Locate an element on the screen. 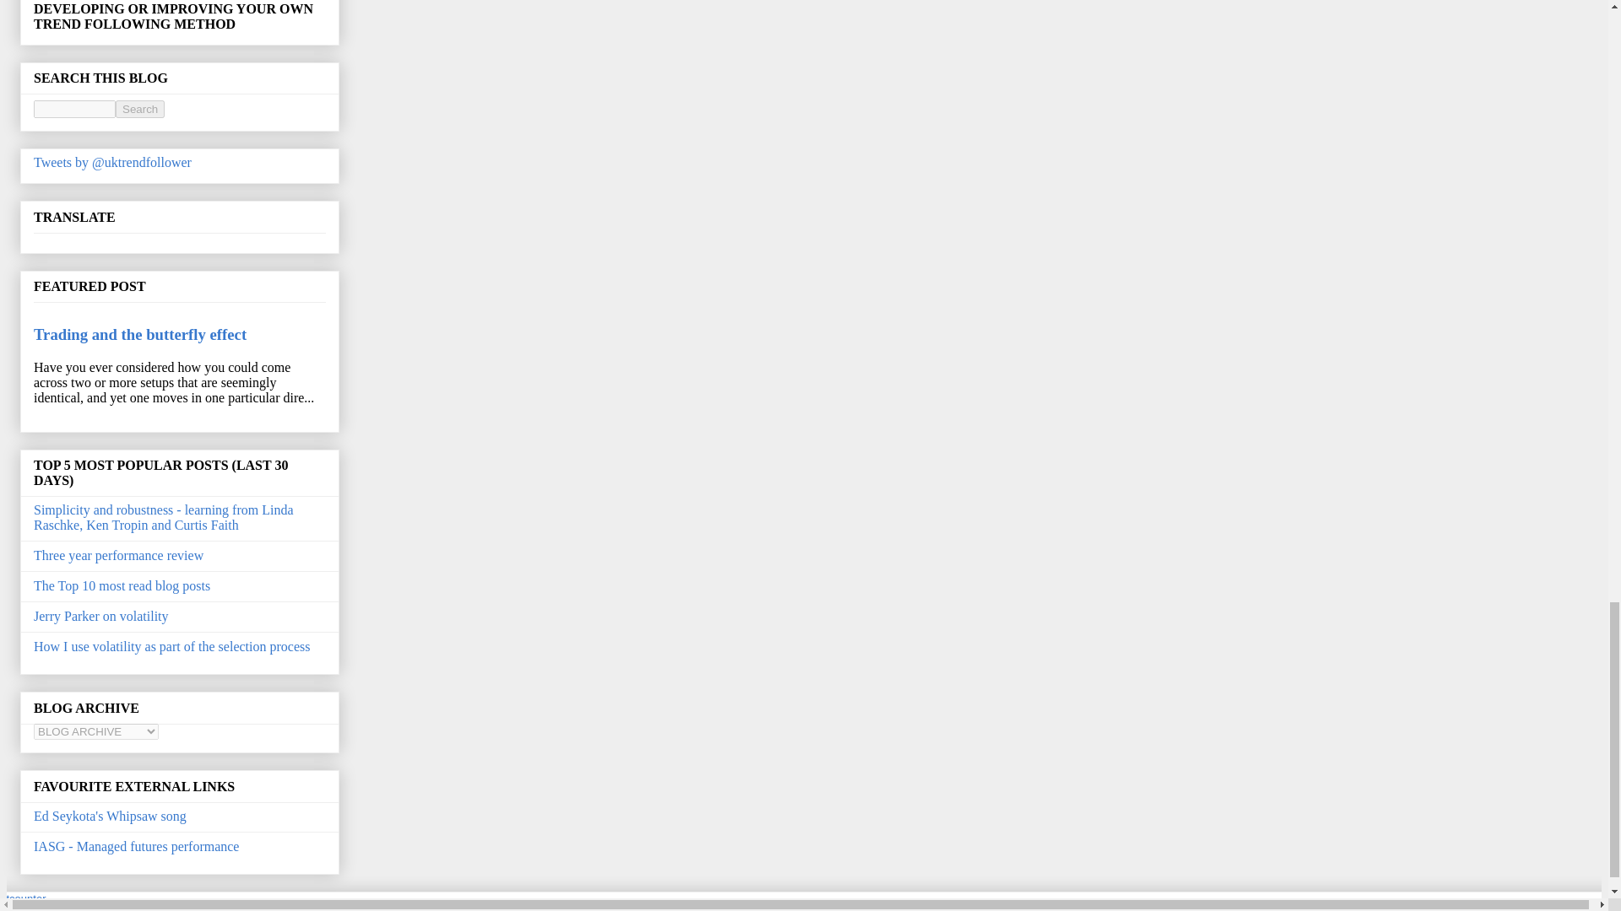 The width and height of the screenshot is (1621, 911). How I use volatility as part of the selection process is located at coordinates (171, 646).